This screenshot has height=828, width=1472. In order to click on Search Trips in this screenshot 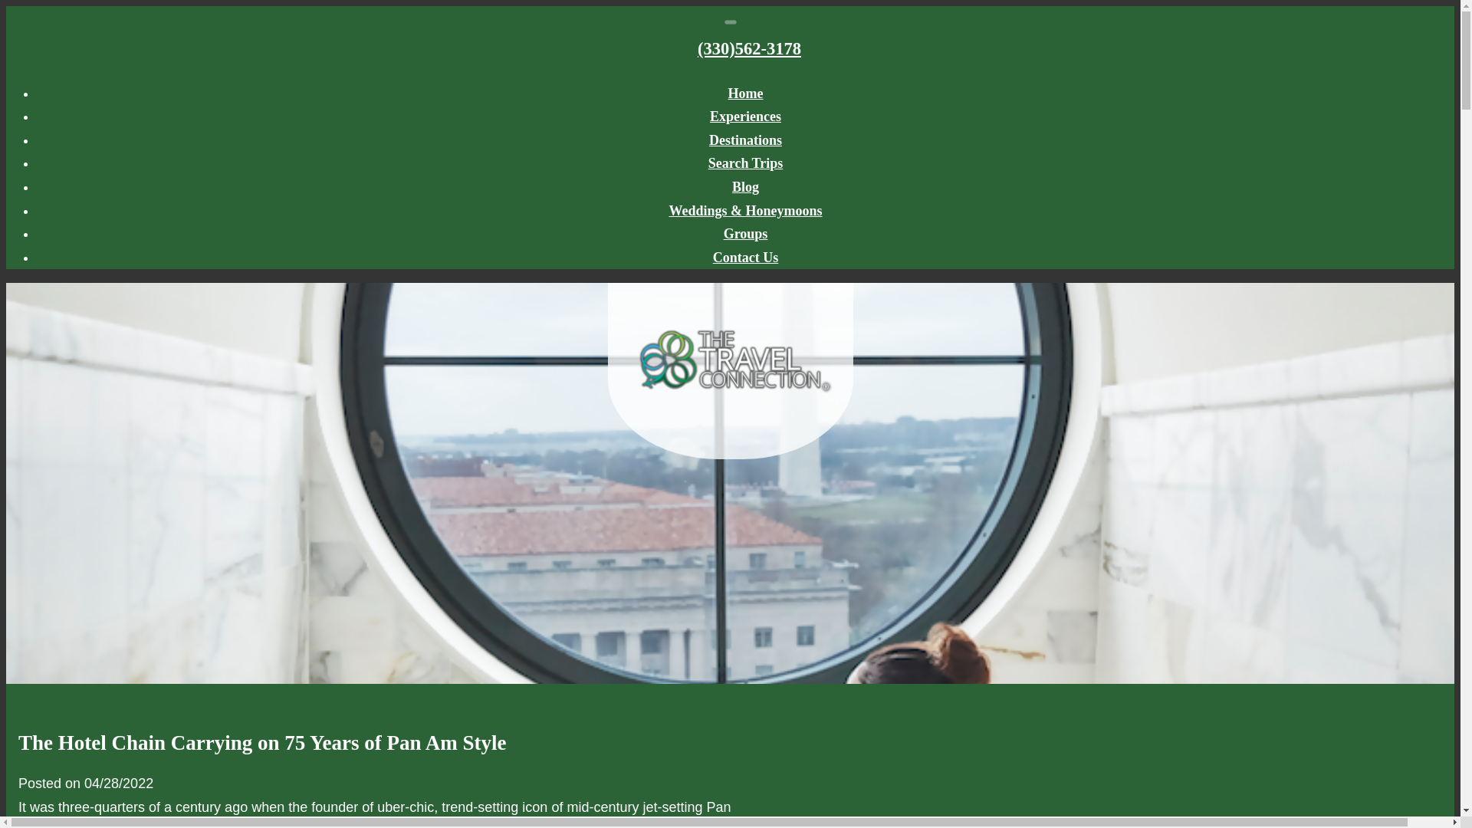, I will do `click(745, 163)`.